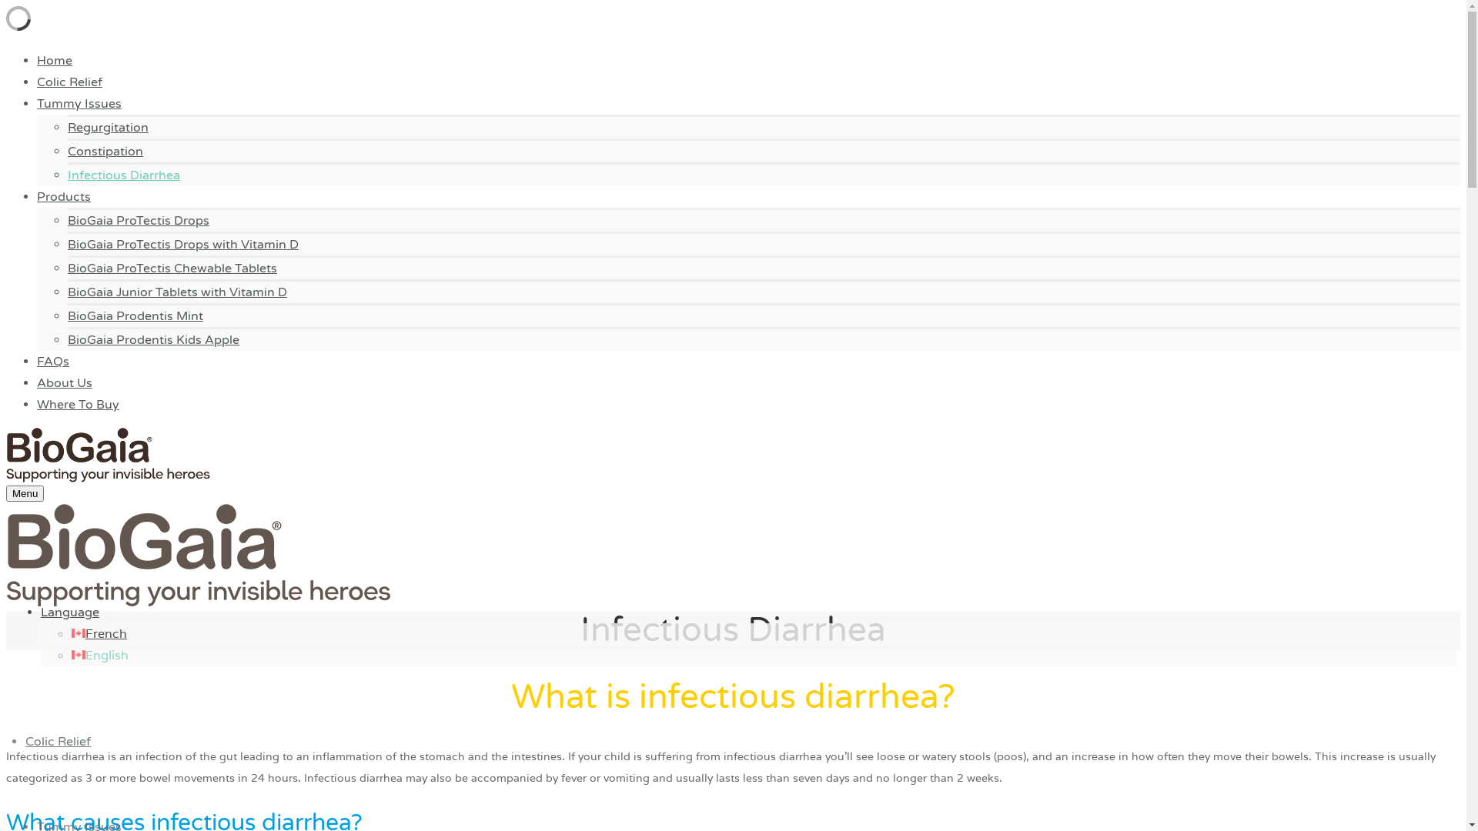 The width and height of the screenshot is (1478, 831). Describe the element at coordinates (99, 634) in the screenshot. I see `French` at that location.